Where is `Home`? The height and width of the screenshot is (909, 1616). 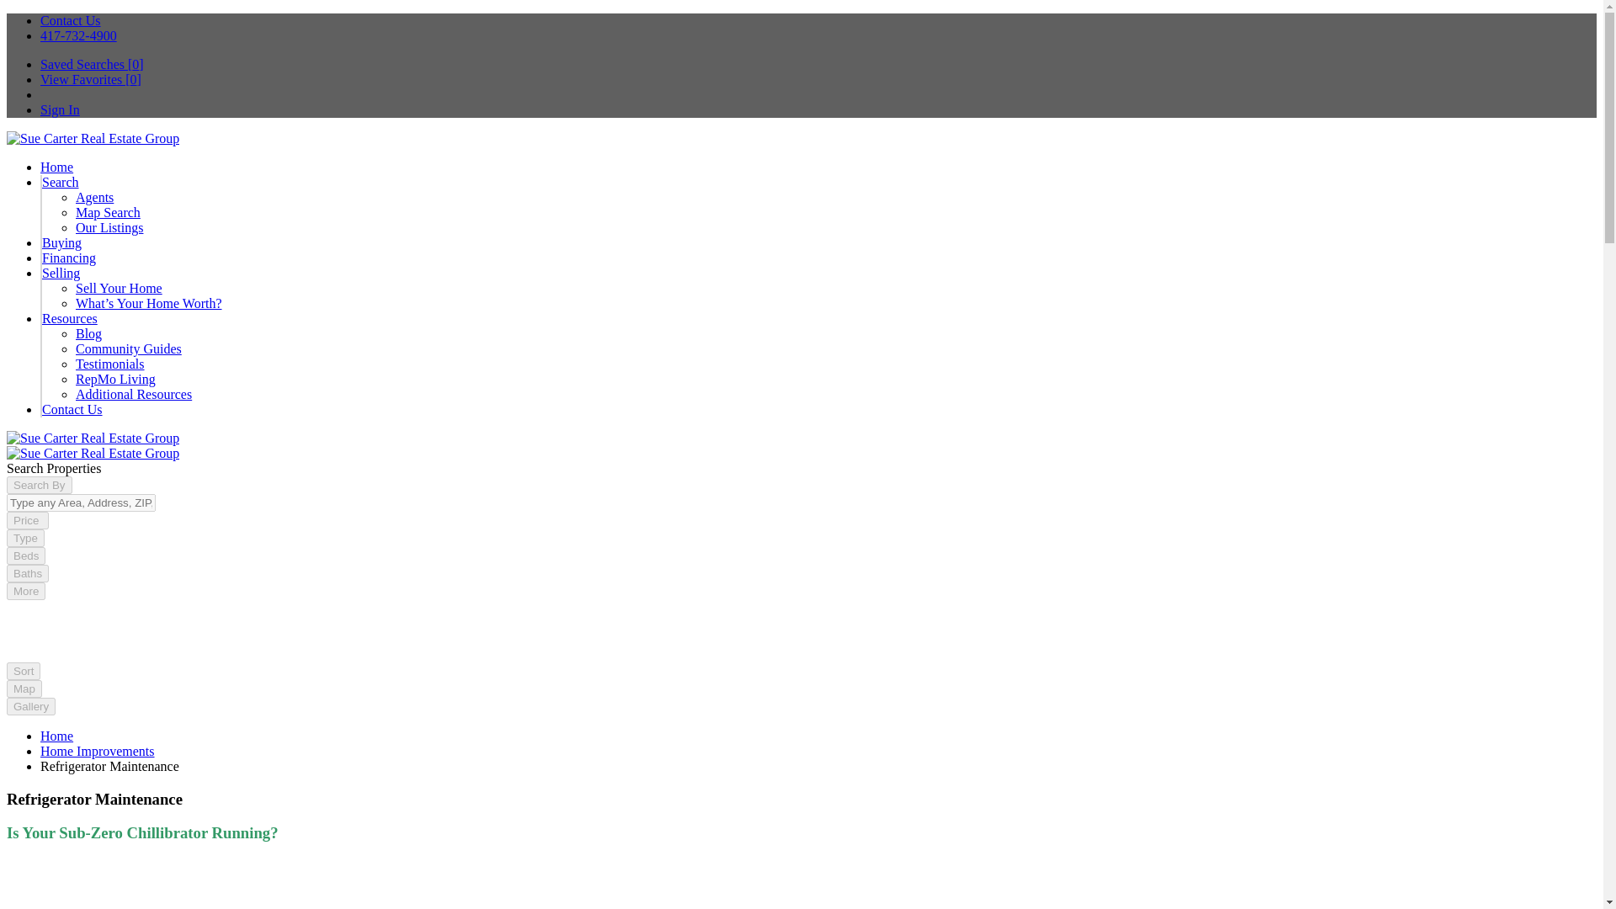
Home is located at coordinates (56, 167).